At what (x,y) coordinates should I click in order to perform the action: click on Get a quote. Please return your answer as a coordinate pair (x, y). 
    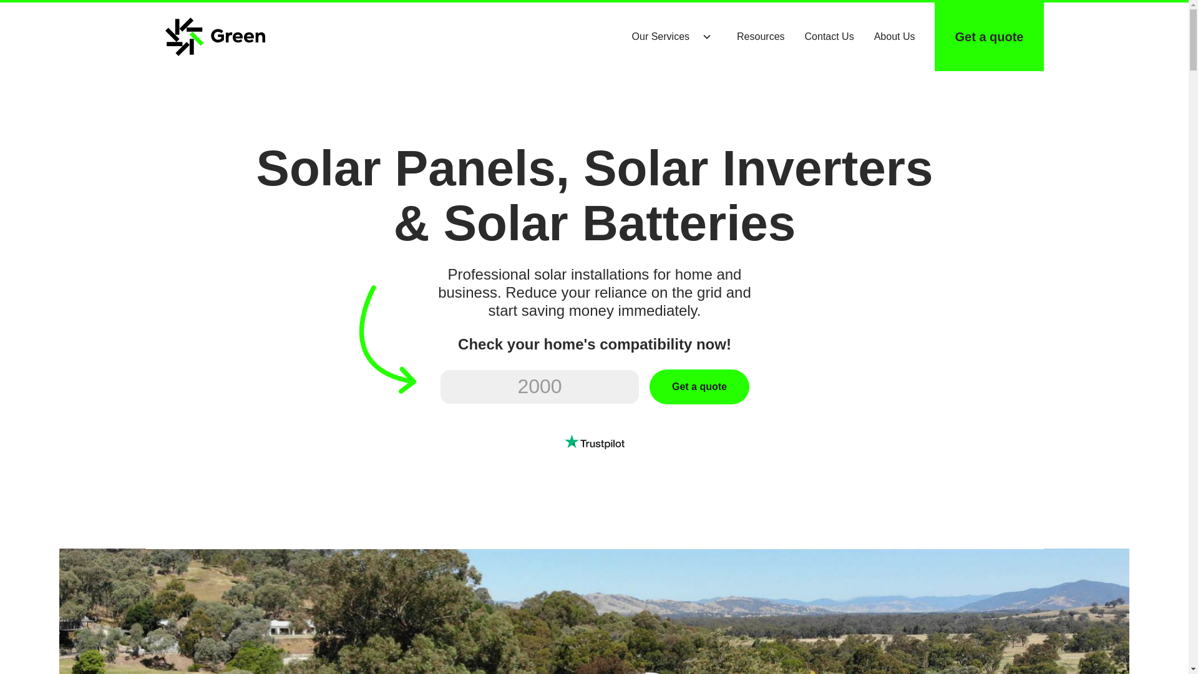
    Looking at the image, I should click on (988, 37).